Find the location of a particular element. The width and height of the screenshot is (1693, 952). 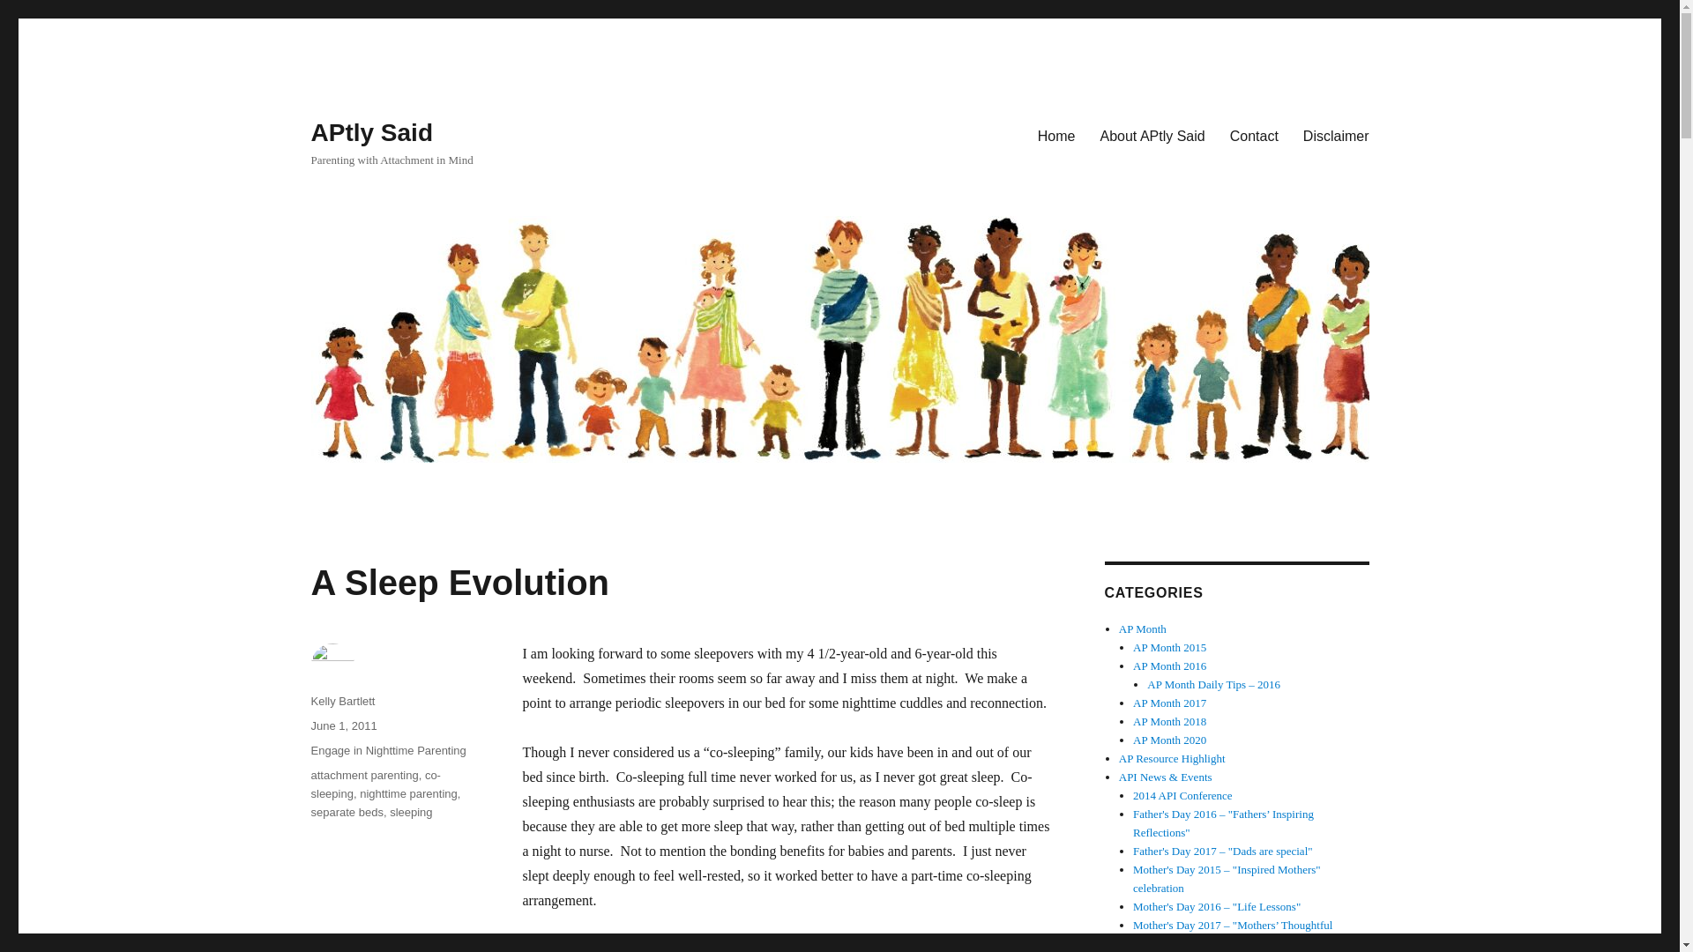

APtly Said is located at coordinates (370, 132).